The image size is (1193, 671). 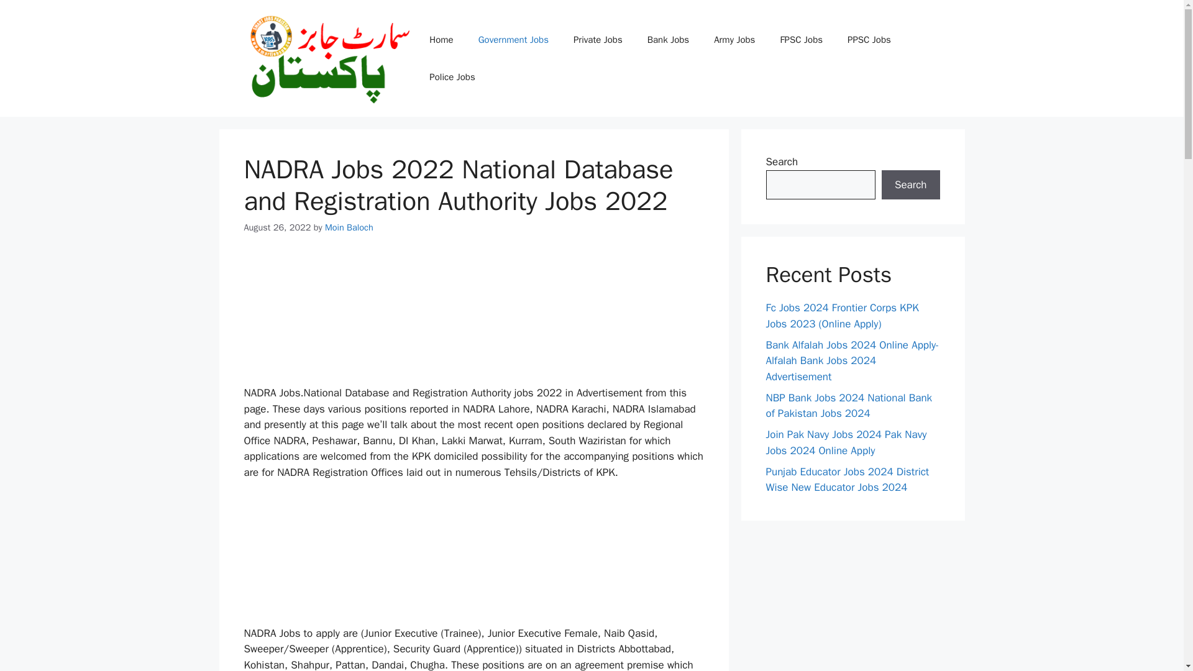 What do you see at coordinates (451, 77) in the screenshot?
I see `Police Jobs` at bounding box center [451, 77].